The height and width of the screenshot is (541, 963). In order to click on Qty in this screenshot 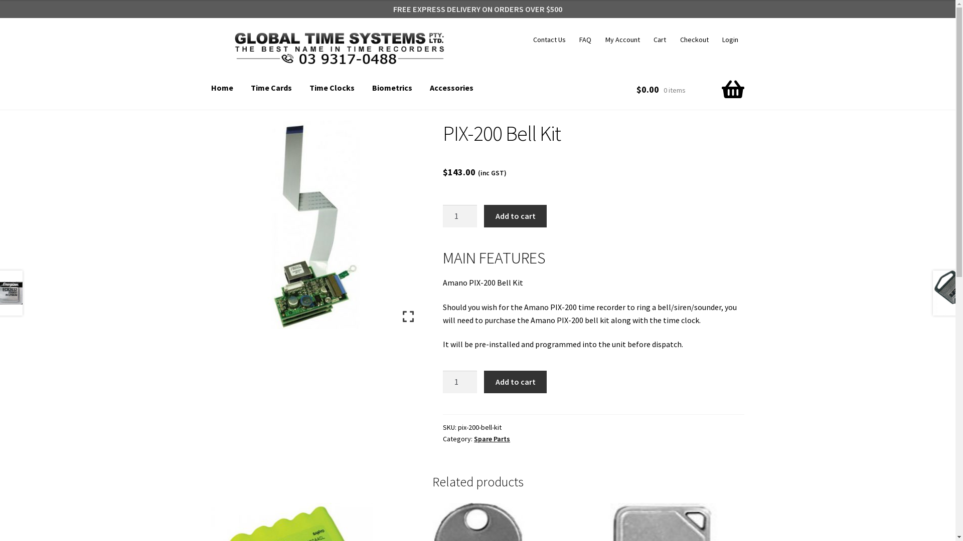, I will do `click(460, 216)`.